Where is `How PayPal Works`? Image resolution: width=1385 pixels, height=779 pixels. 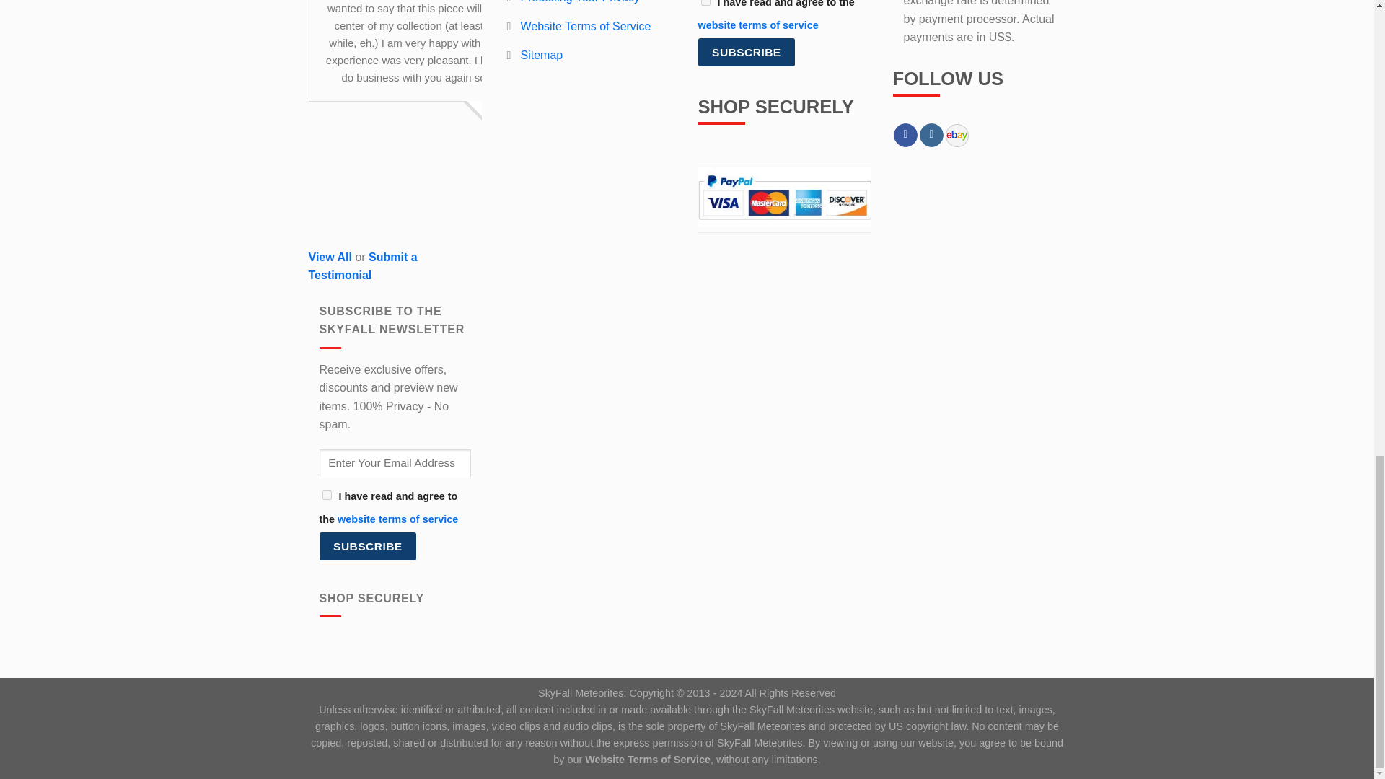
How PayPal Works is located at coordinates (784, 196).